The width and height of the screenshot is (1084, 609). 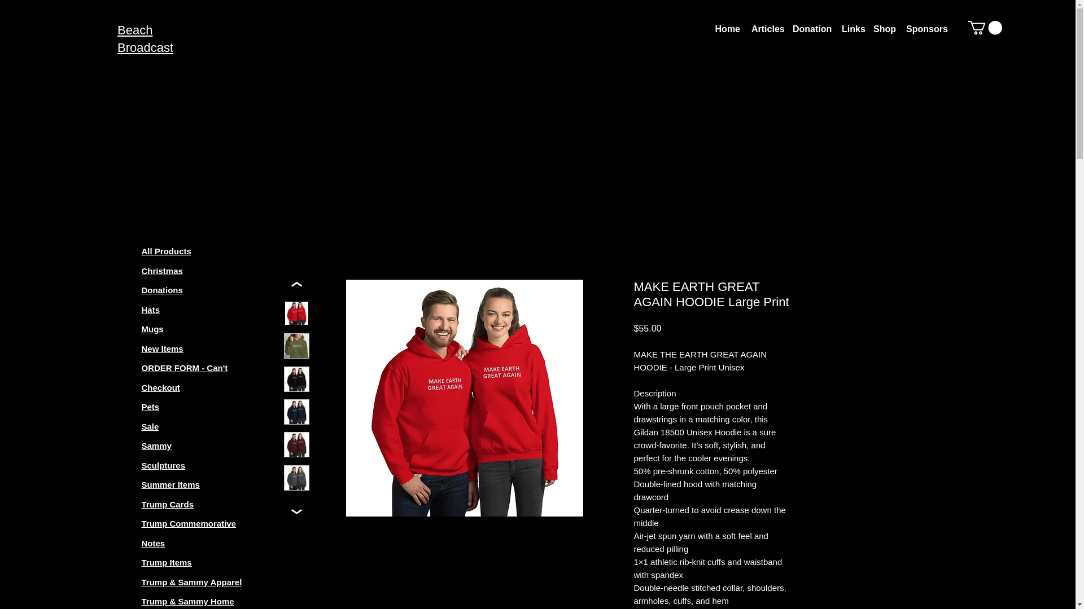 I want to click on Beach Broadcast, so click(x=145, y=39).